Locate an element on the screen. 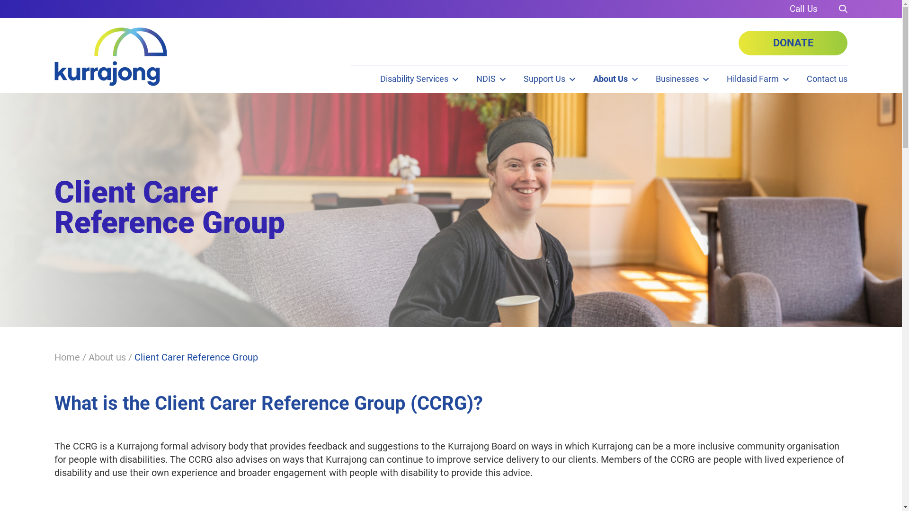  About us is located at coordinates (107, 357).